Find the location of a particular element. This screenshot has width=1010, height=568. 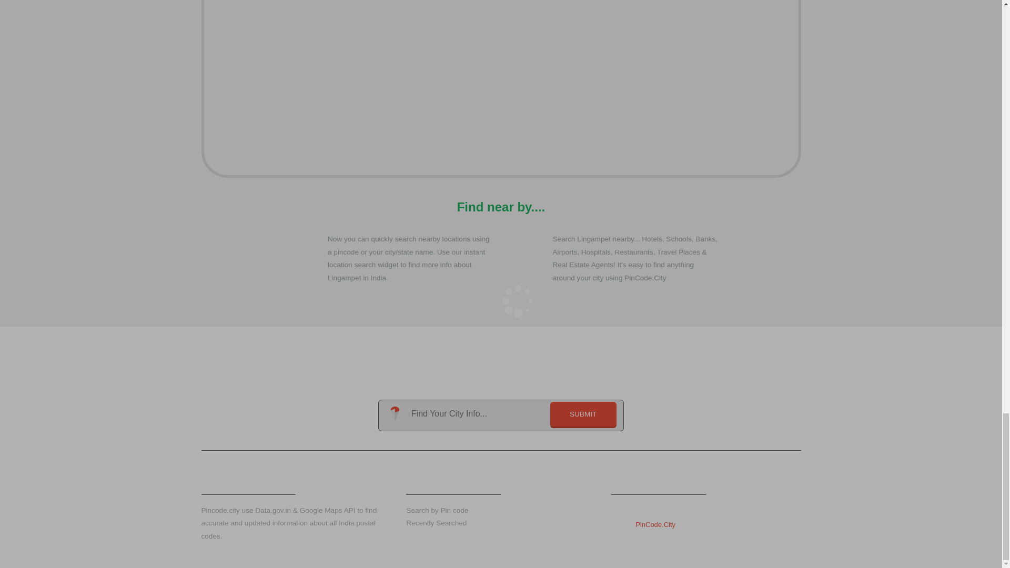

submit is located at coordinates (583, 414).